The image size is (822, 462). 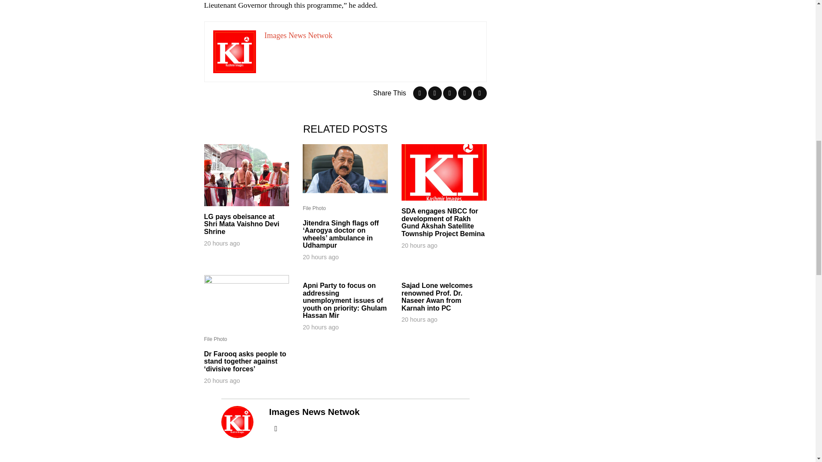 I want to click on 11 Aug, 2024 22:56:54, so click(x=320, y=327).